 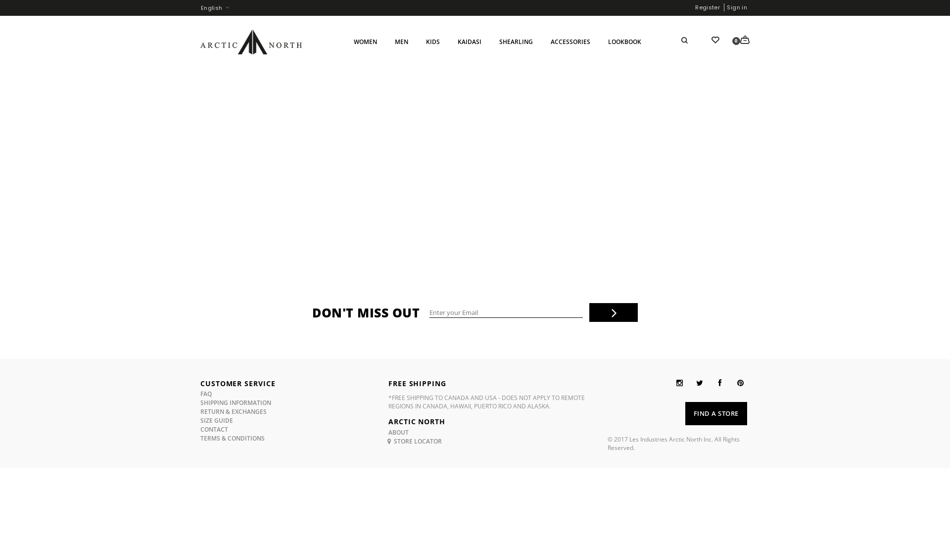 I want to click on Register, so click(x=708, y=7).